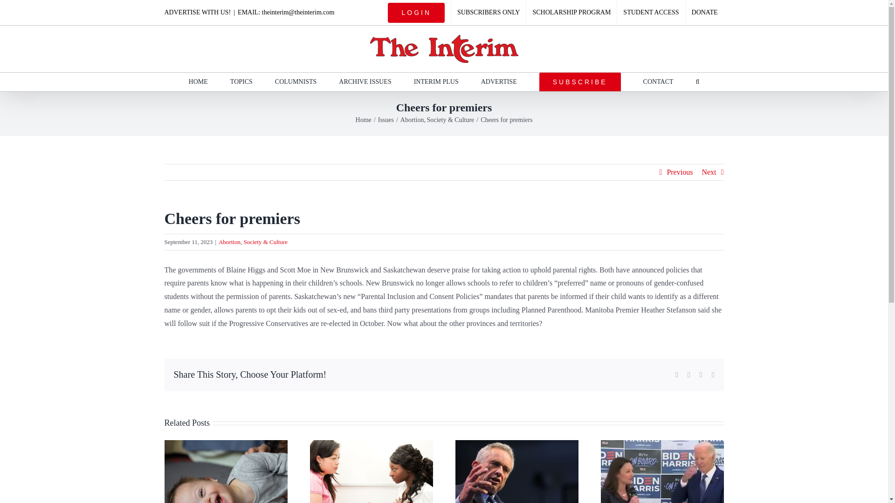 The height and width of the screenshot is (503, 895). What do you see at coordinates (365, 82) in the screenshot?
I see `ARCHIVE ISSUES` at bounding box center [365, 82].